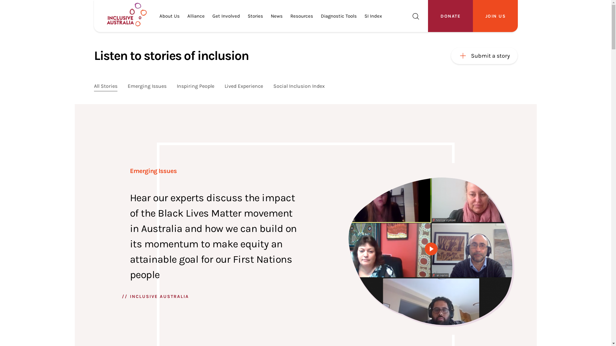  Describe the element at coordinates (299, 86) in the screenshot. I see `Social Inclusion Index` at that location.